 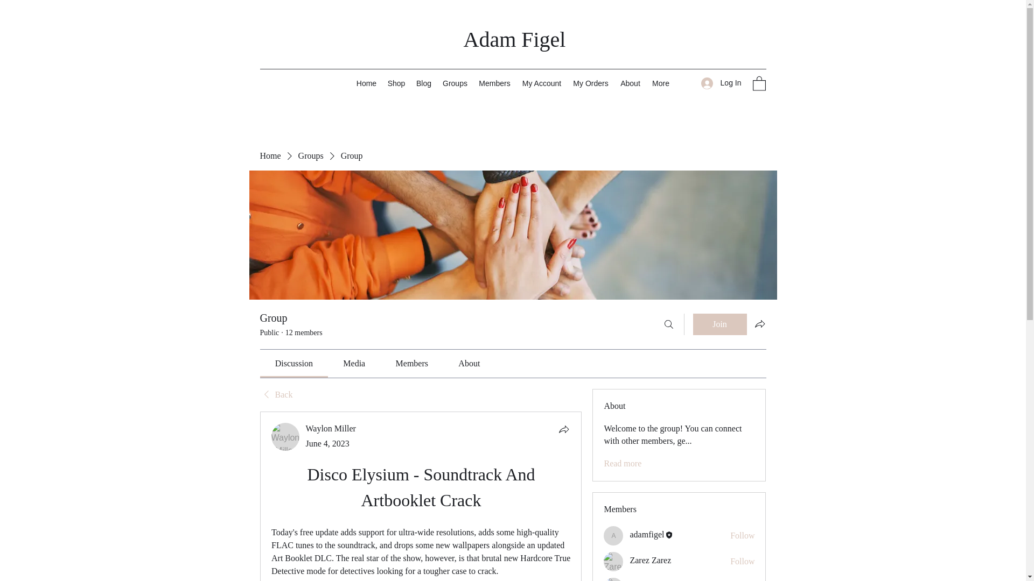 What do you see at coordinates (623, 464) in the screenshot?
I see `Read more` at bounding box center [623, 464].